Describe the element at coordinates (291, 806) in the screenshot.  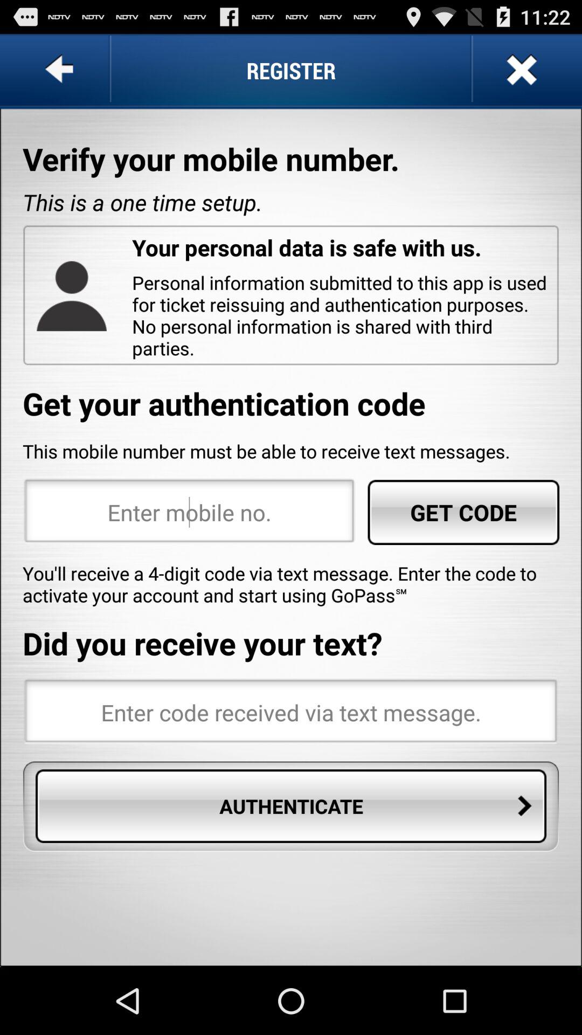
I see `open authenticate` at that location.